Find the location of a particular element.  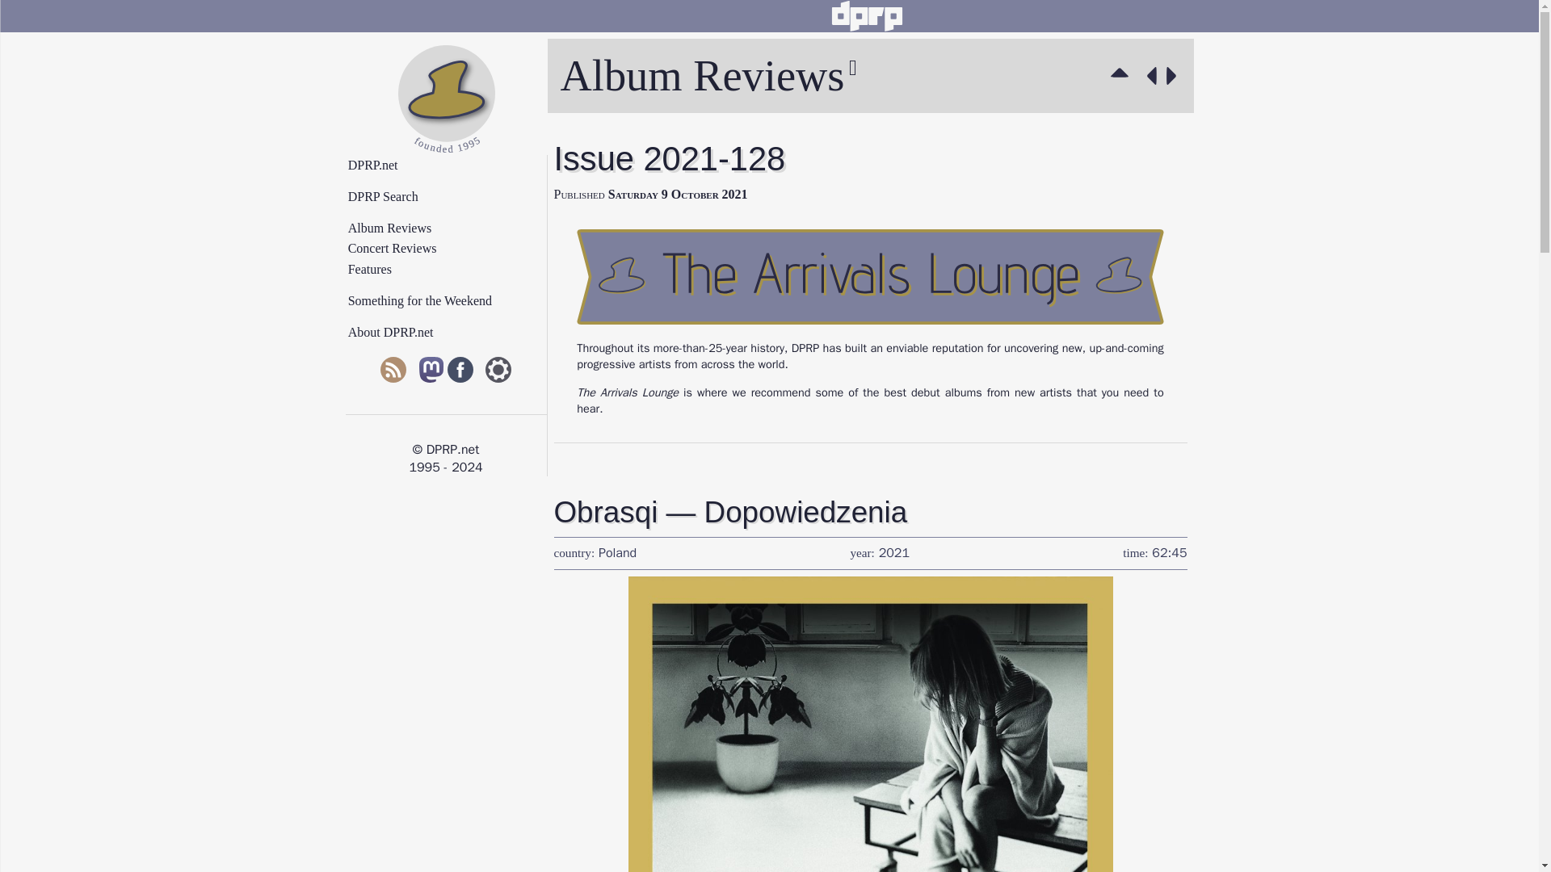

settings is located at coordinates (498, 371).